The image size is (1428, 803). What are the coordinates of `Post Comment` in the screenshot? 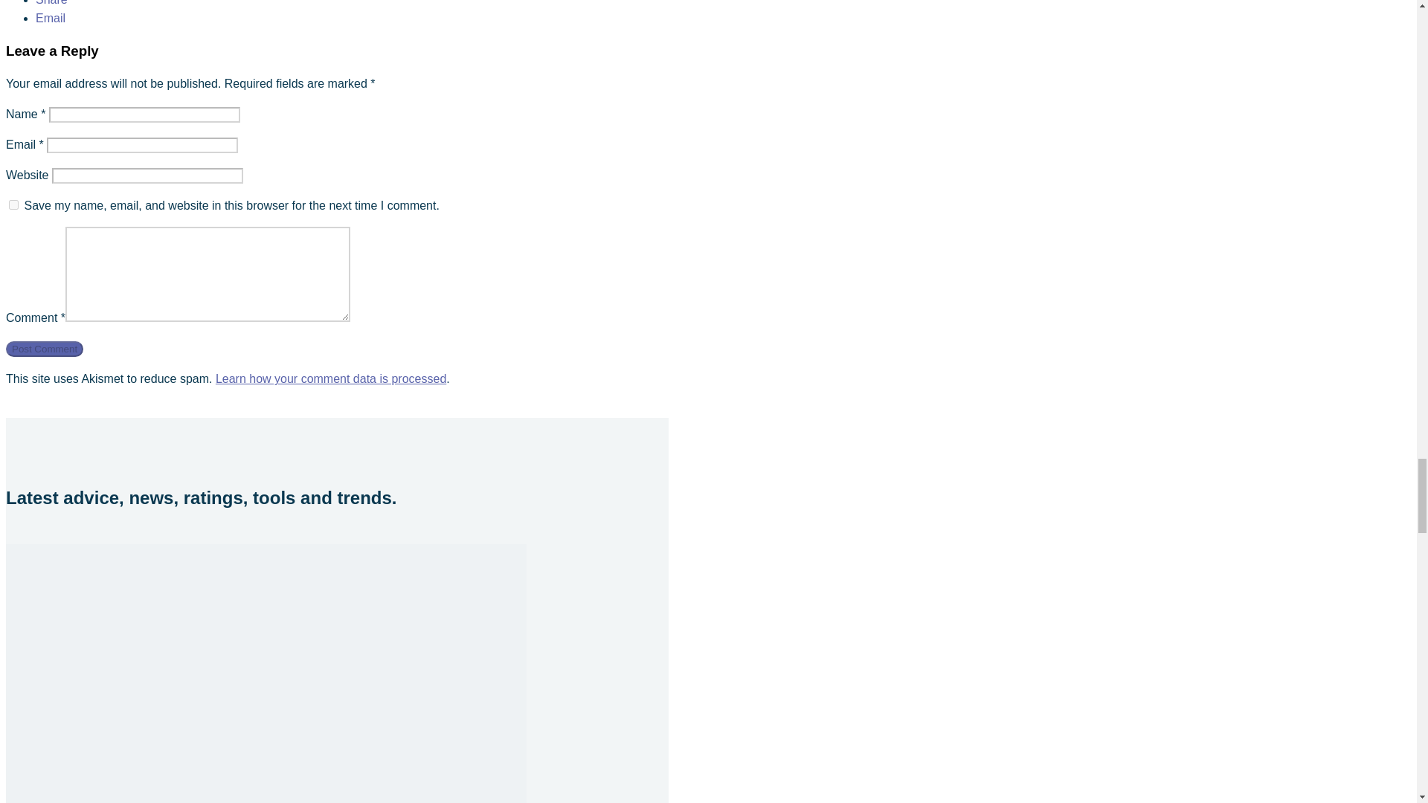 It's located at (44, 349).